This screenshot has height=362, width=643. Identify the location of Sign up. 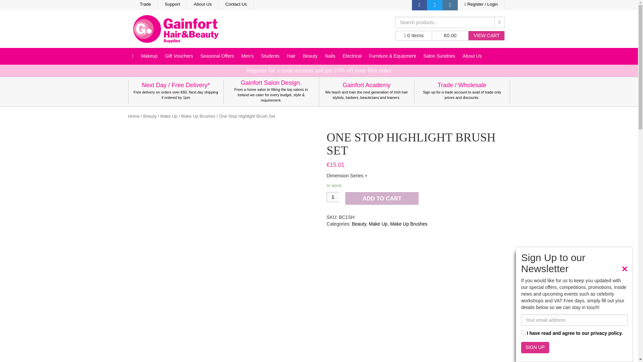
(535, 347).